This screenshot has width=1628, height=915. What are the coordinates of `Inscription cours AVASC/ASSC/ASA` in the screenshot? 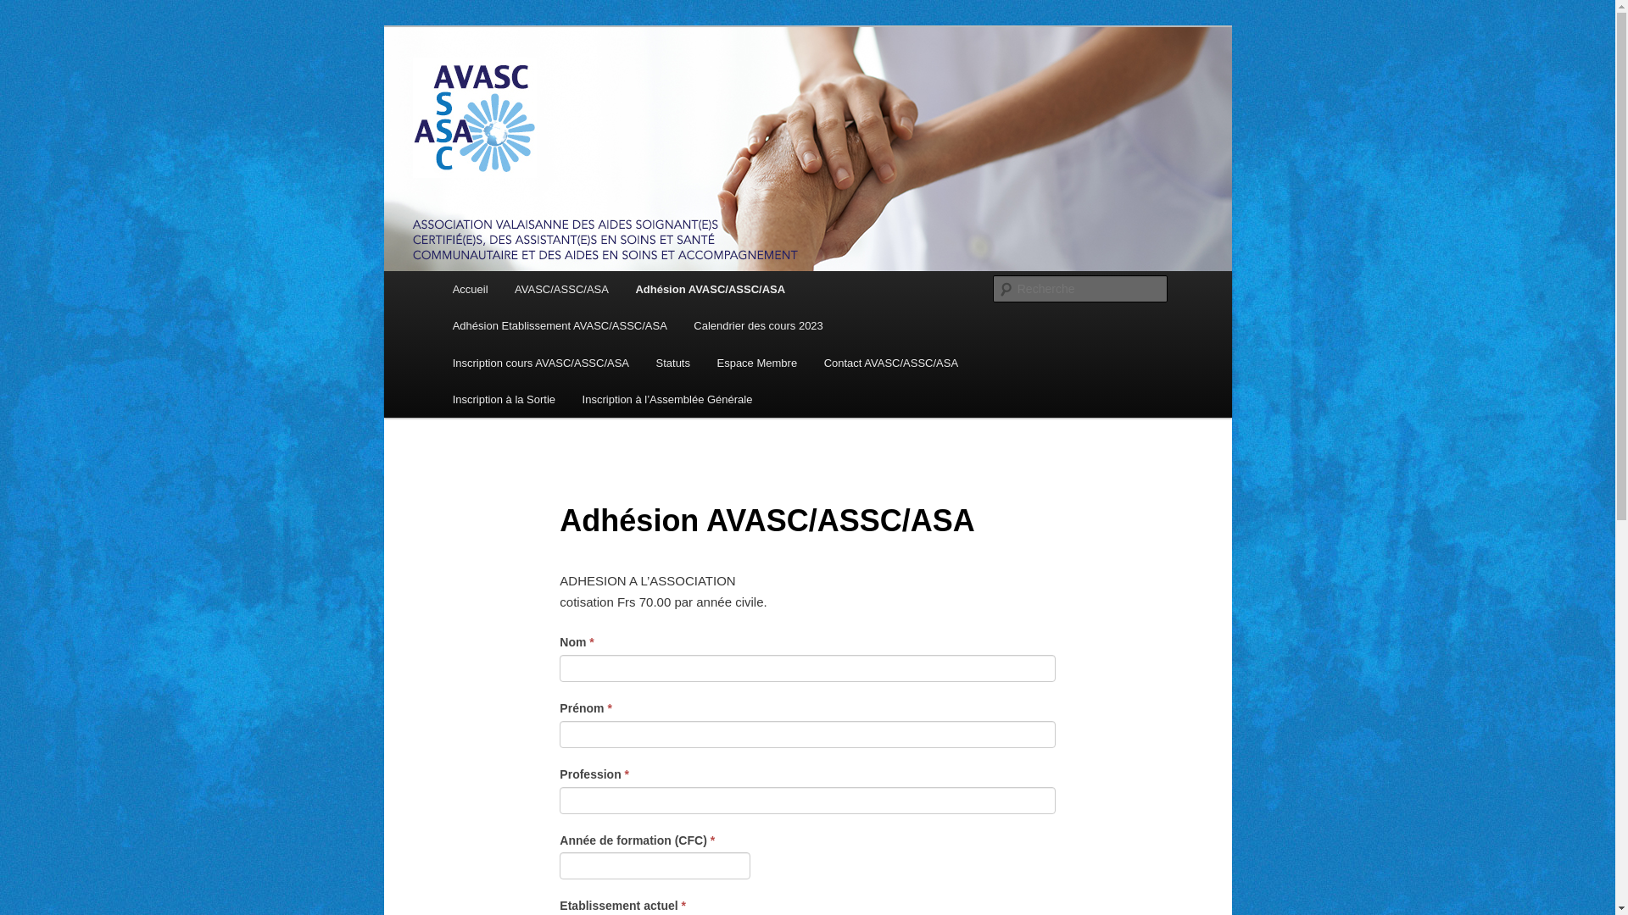 It's located at (541, 363).